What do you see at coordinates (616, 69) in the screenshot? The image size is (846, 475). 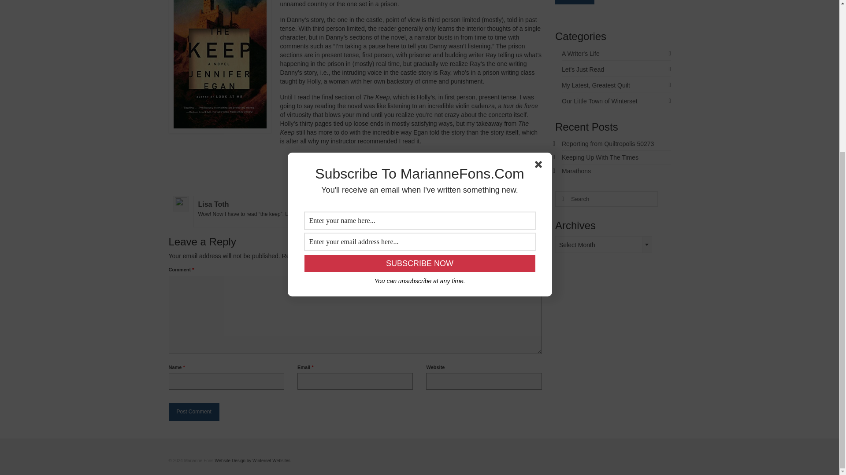 I see `Let's Just Read` at bounding box center [616, 69].